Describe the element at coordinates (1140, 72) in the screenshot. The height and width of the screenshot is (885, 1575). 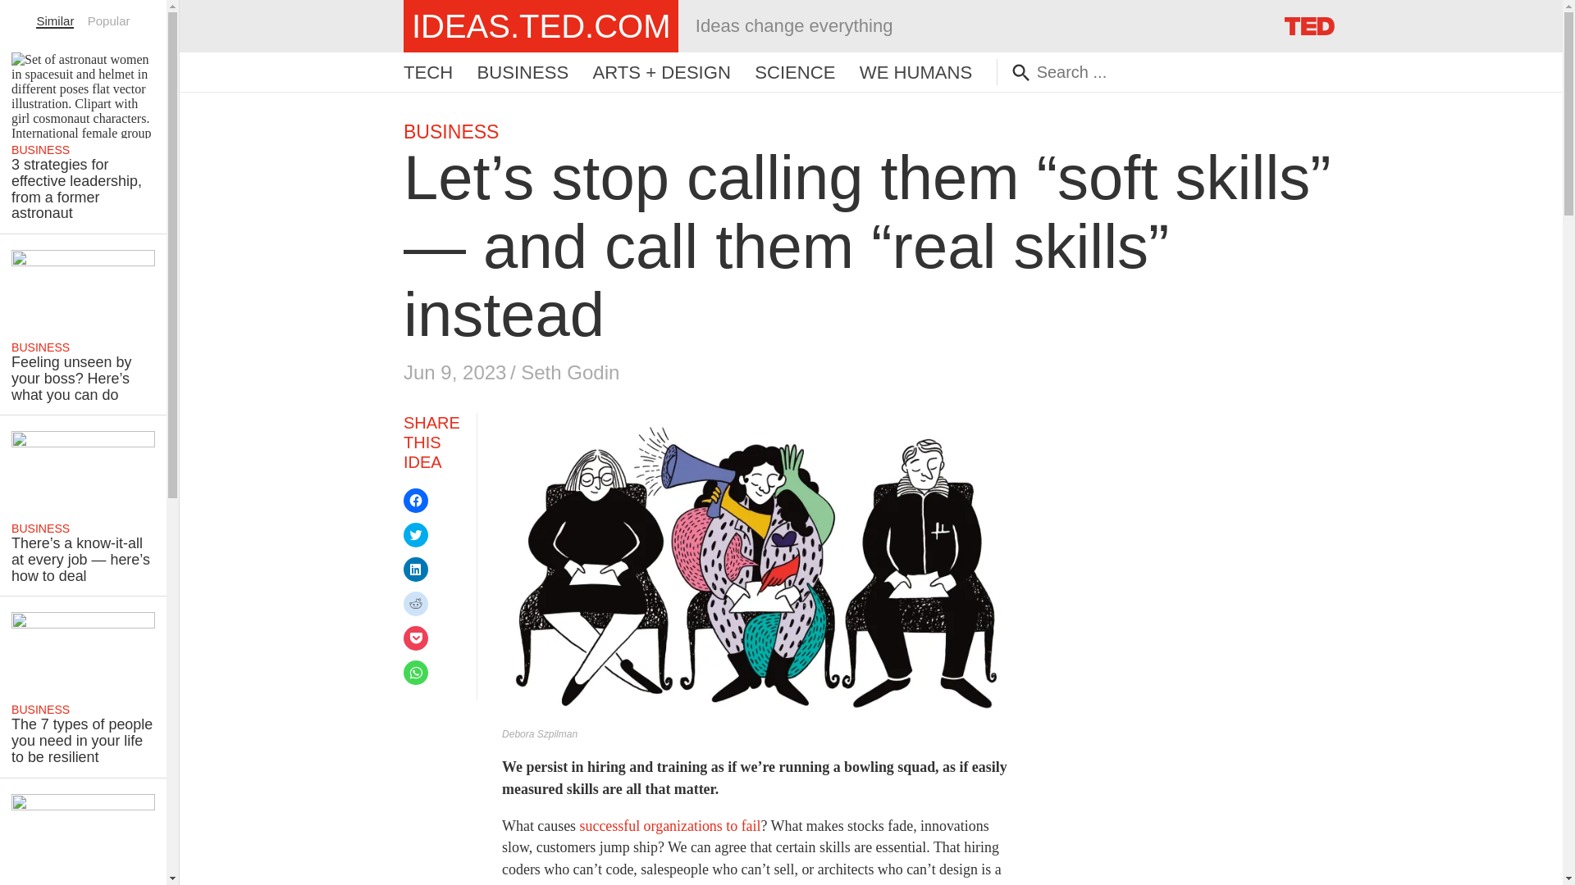
I see `Search for:` at that location.